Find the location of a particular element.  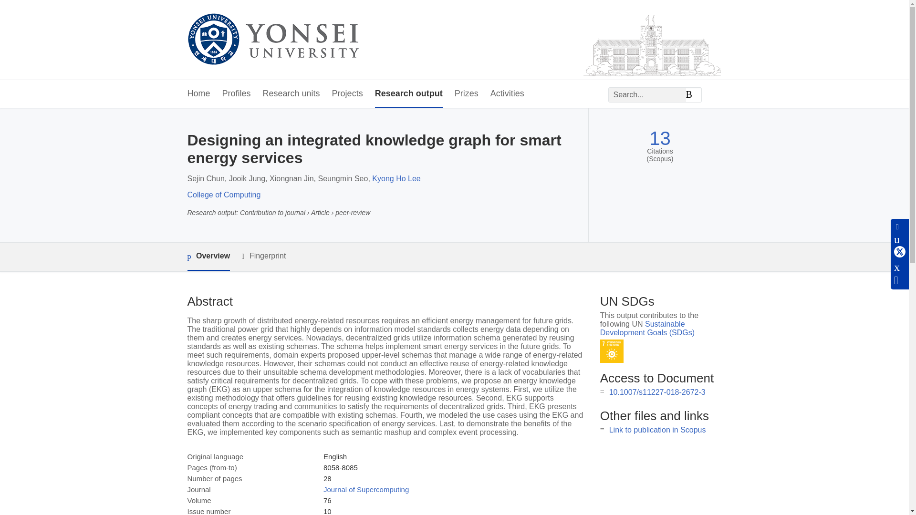

Journal of Supercomputing is located at coordinates (365, 489).